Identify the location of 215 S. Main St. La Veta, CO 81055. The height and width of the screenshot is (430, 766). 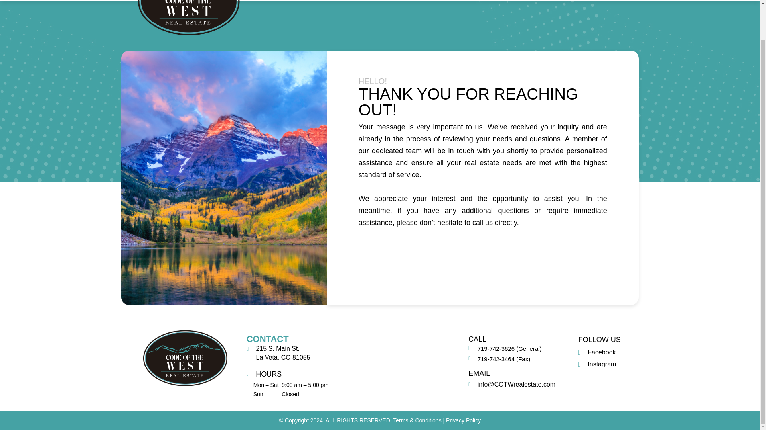
(401, 365).